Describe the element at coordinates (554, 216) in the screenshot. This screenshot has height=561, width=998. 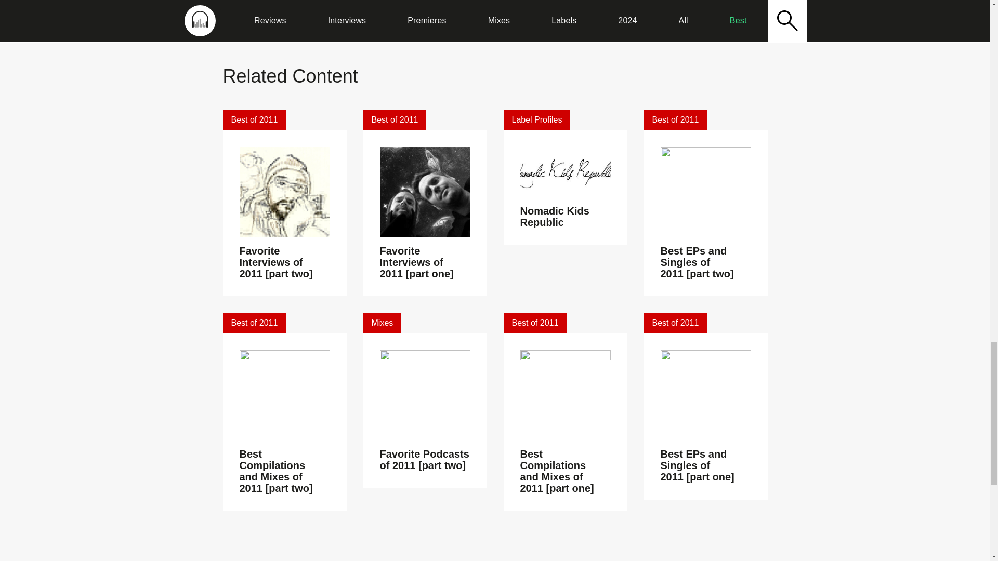
I see `Nomadic Kids Republic` at that location.